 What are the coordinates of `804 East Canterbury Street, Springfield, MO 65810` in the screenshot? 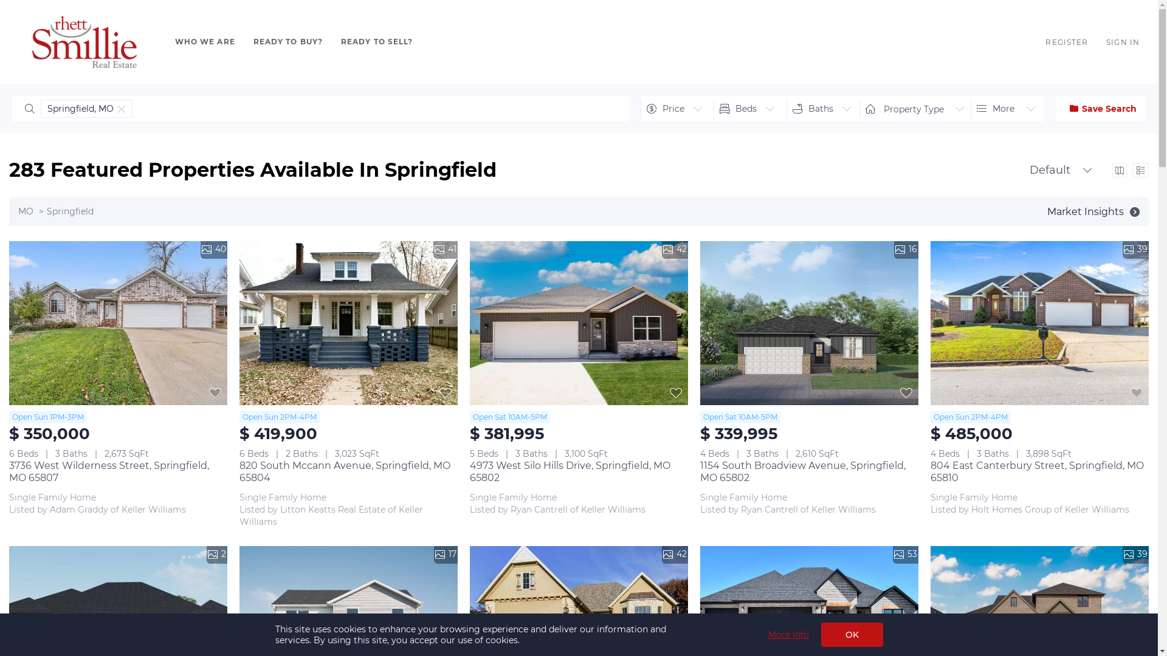 It's located at (1037, 471).